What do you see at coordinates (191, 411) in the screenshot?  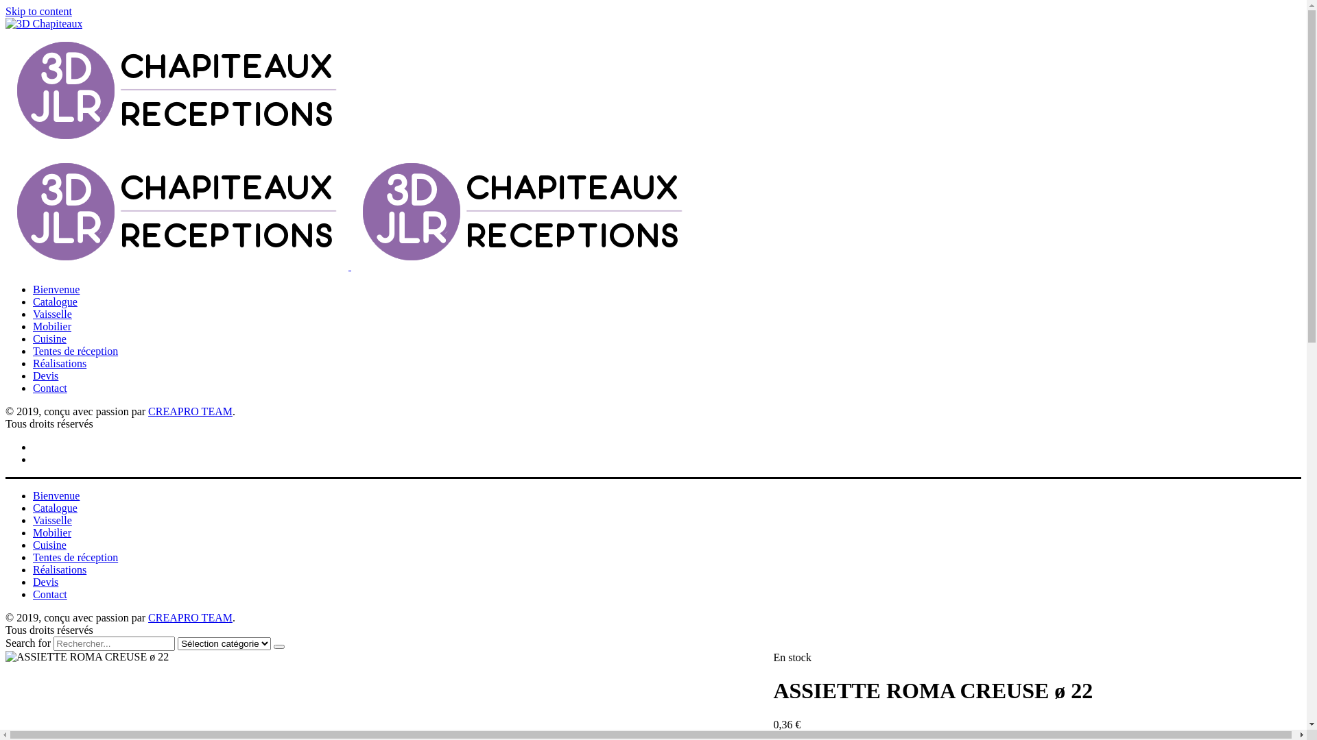 I see `CREAPRO TEAM` at bounding box center [191, 411].